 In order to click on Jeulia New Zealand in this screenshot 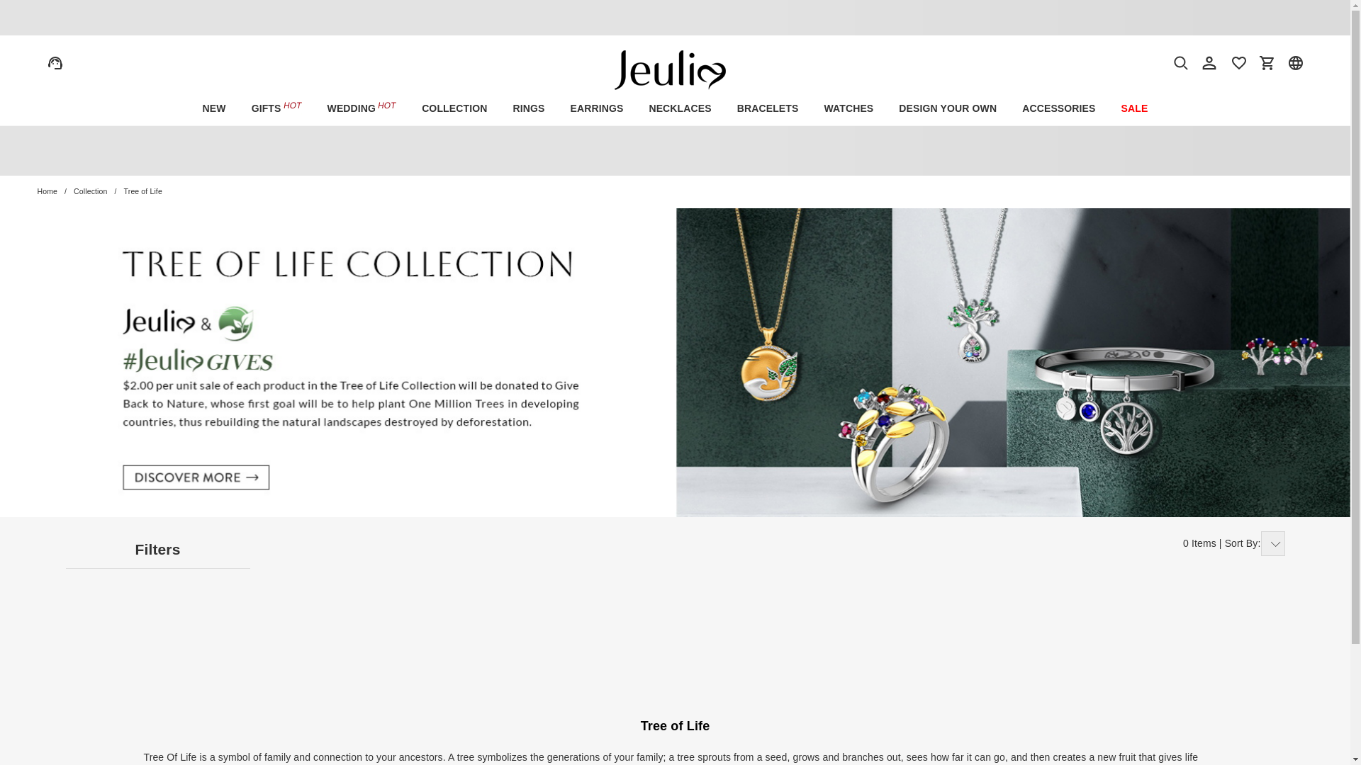, I will do `click(675, 61)`.